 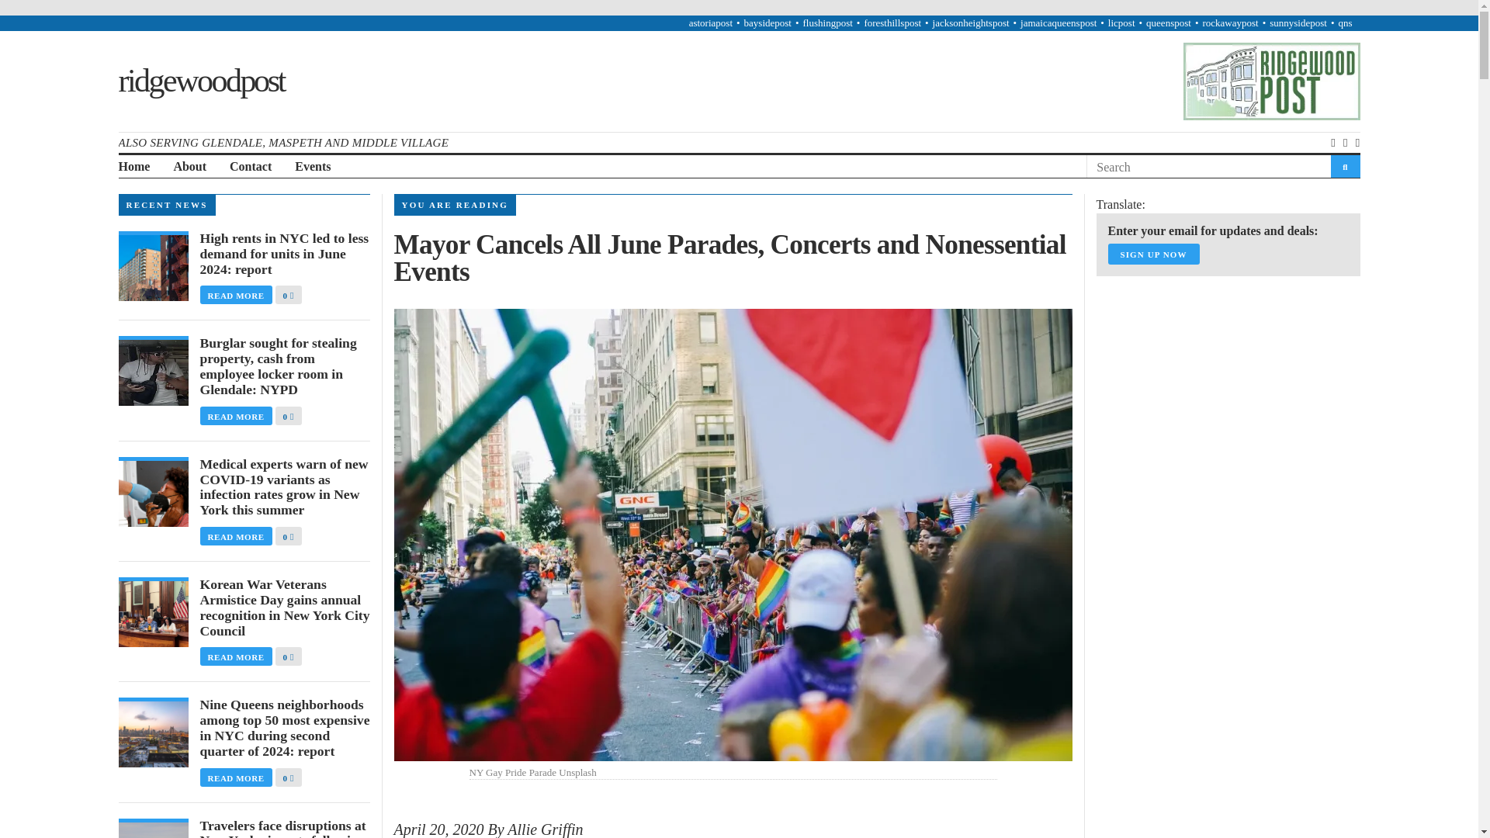 What do you see at coordinates (1059, 22) in the screenshot?
I see `jamaicaqueenspost` at bounding box center [1059, 22].